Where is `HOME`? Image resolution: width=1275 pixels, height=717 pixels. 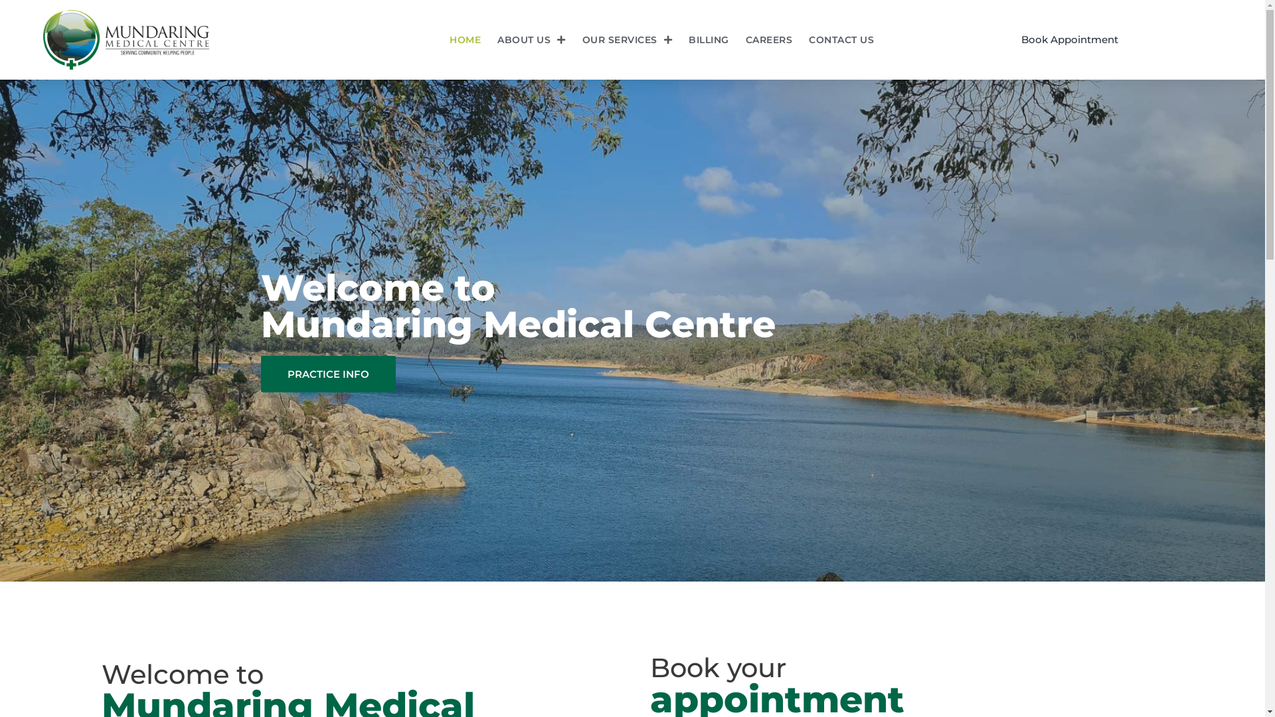 HOME is located at coordinates (465, 40).